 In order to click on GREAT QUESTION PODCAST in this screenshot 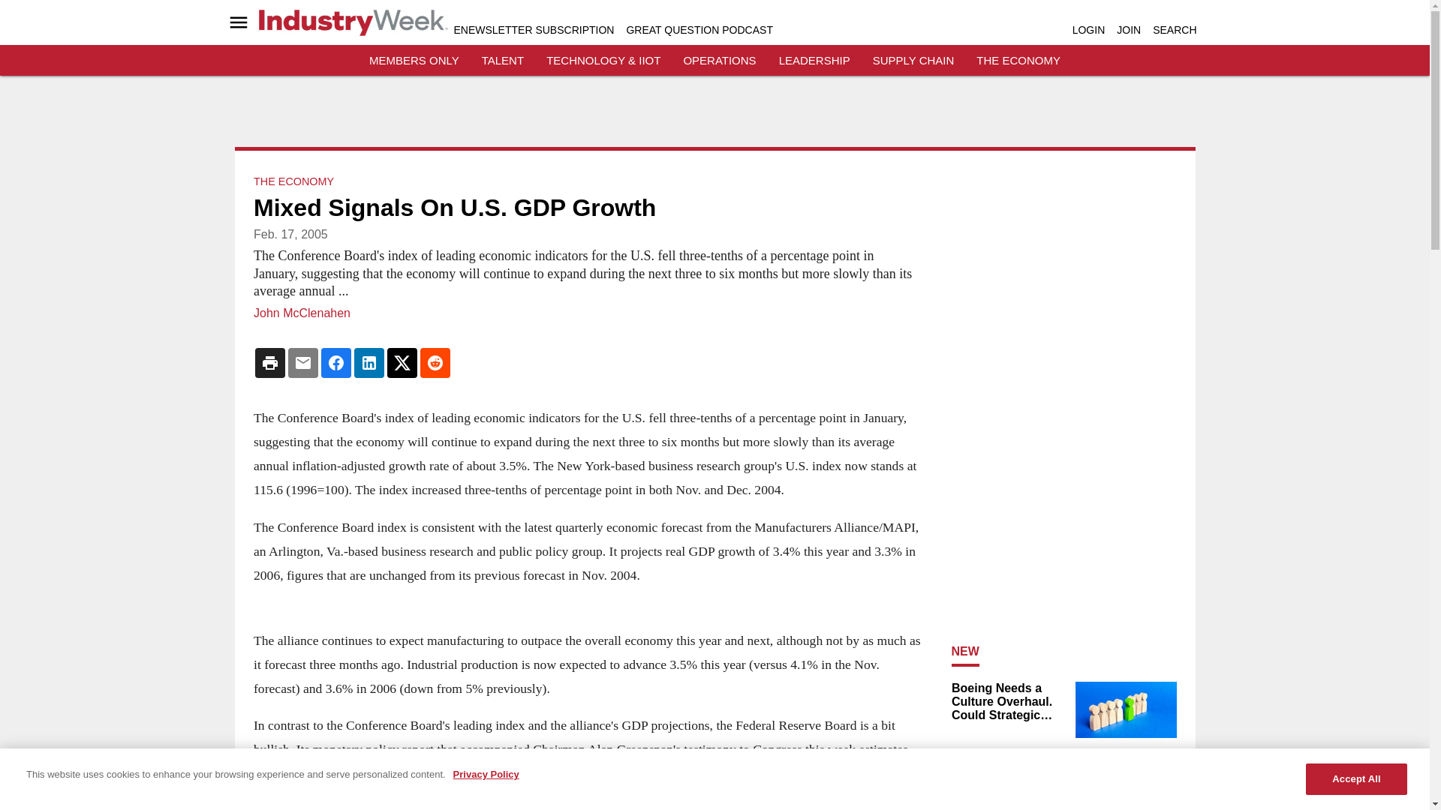, I will do `click(699, 30)`.